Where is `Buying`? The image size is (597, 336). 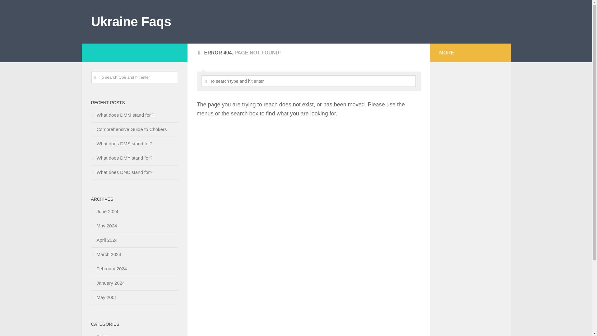
Buying is located at coordinates (100, 335).